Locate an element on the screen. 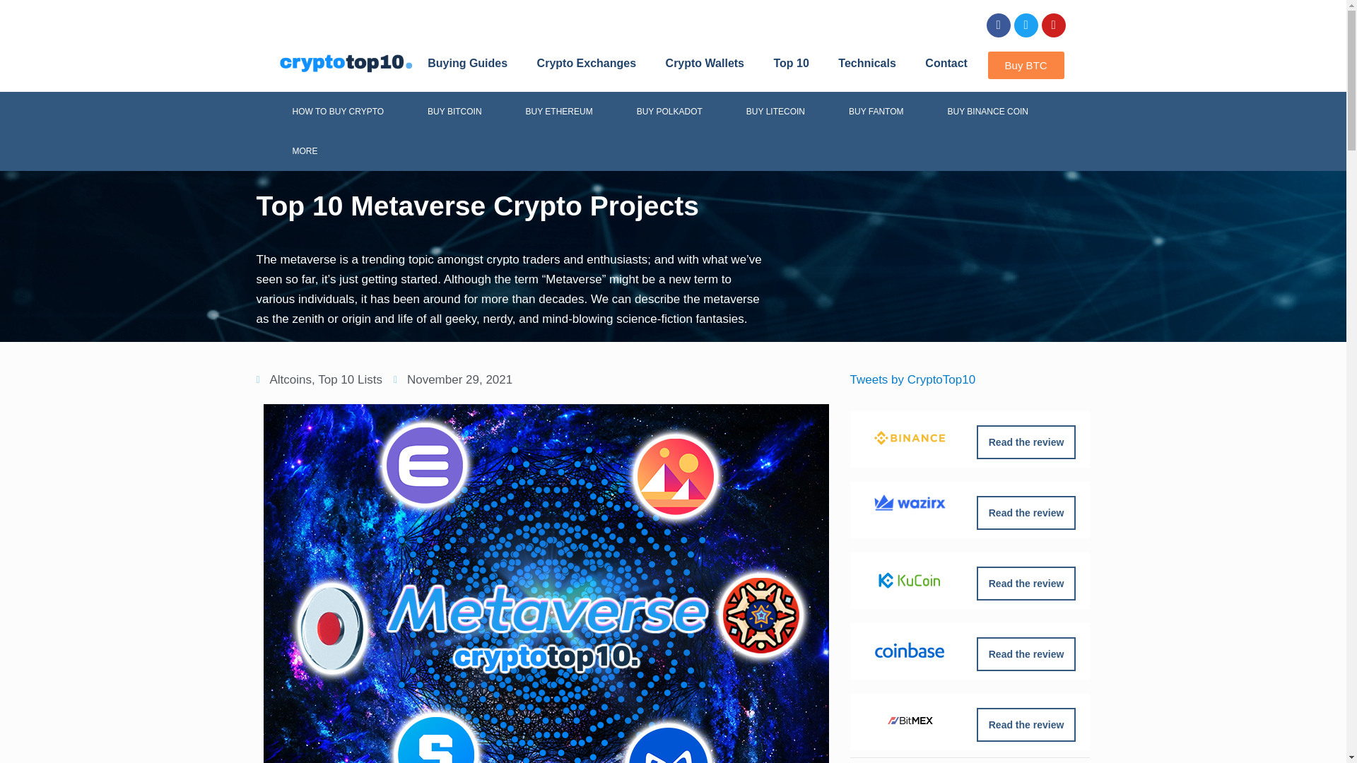  Crypto Wallets is located at coordinates (705, 64).